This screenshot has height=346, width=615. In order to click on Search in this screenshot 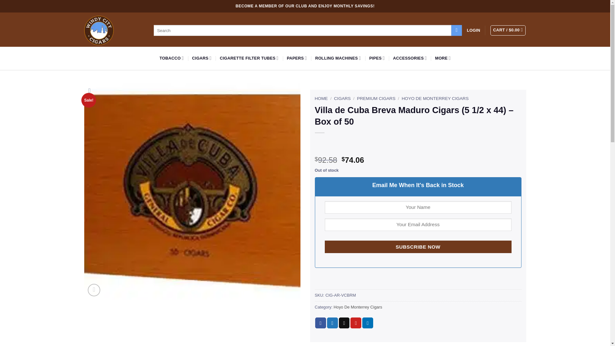, I will do `click(456, 30)`.